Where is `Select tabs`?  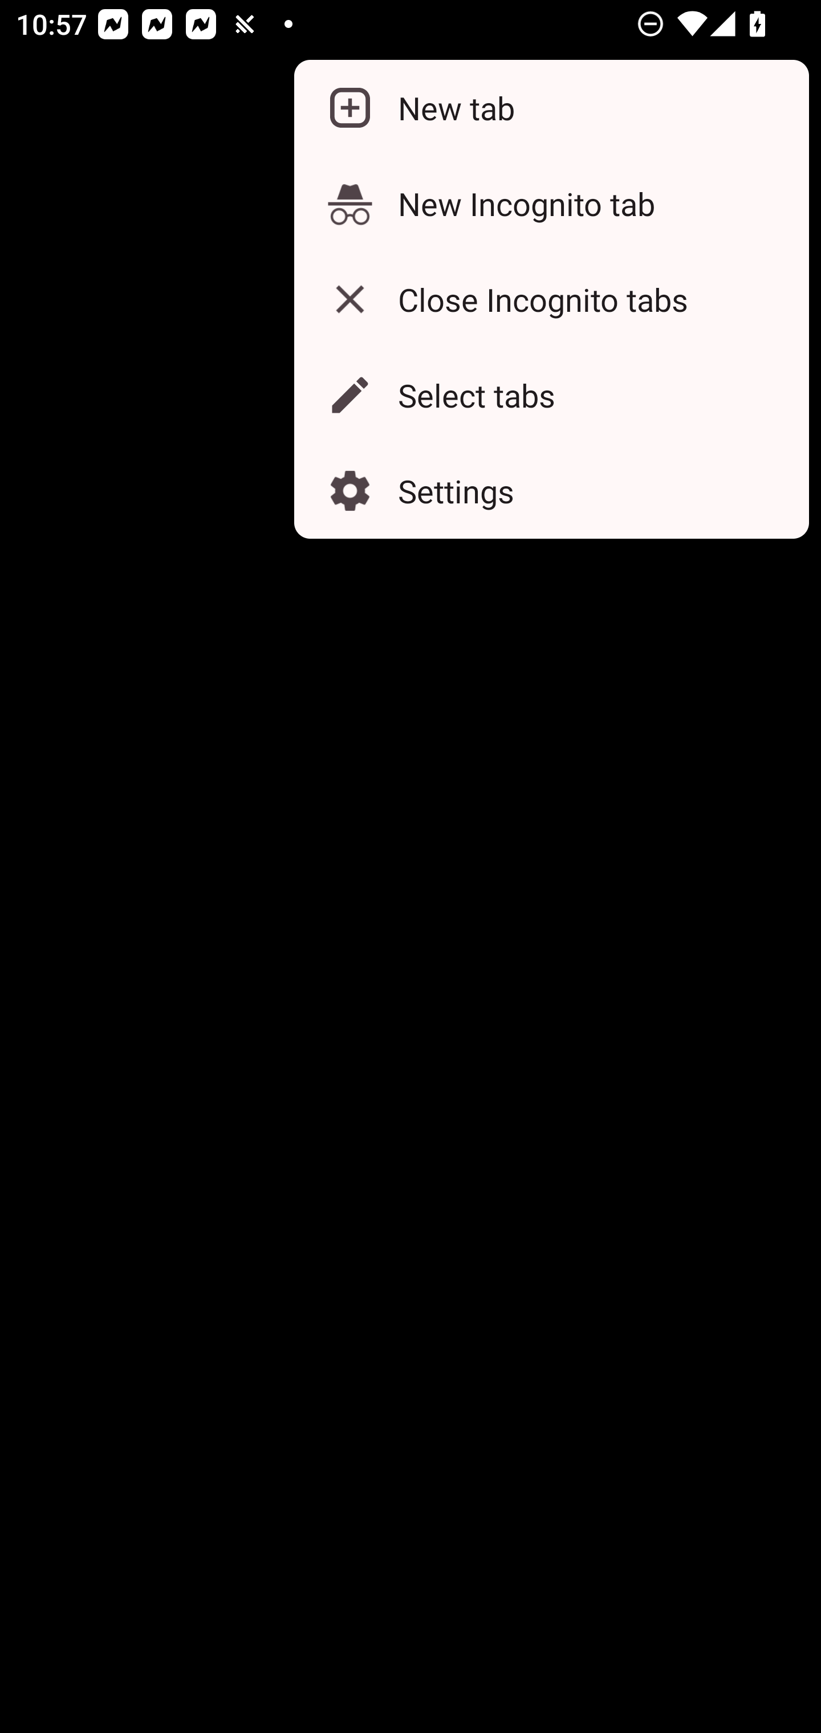 Select tabs is located at coordinates (551, 395).